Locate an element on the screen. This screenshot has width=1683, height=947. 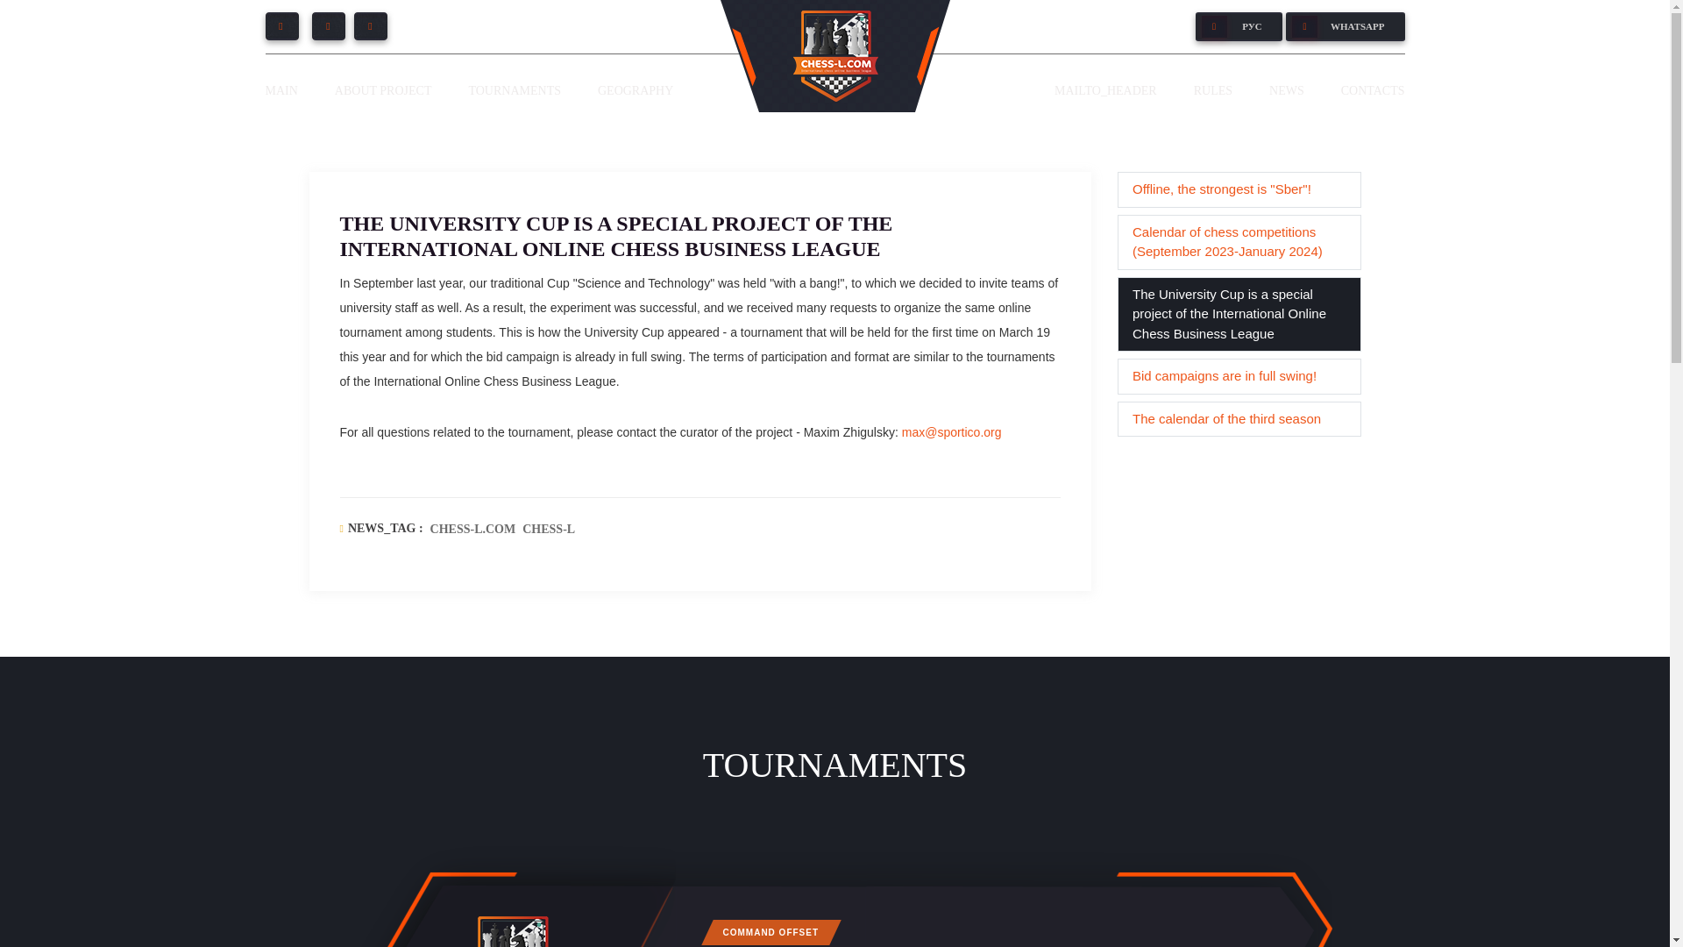
CHESS-L.COM is located at coordinates (473, 529).